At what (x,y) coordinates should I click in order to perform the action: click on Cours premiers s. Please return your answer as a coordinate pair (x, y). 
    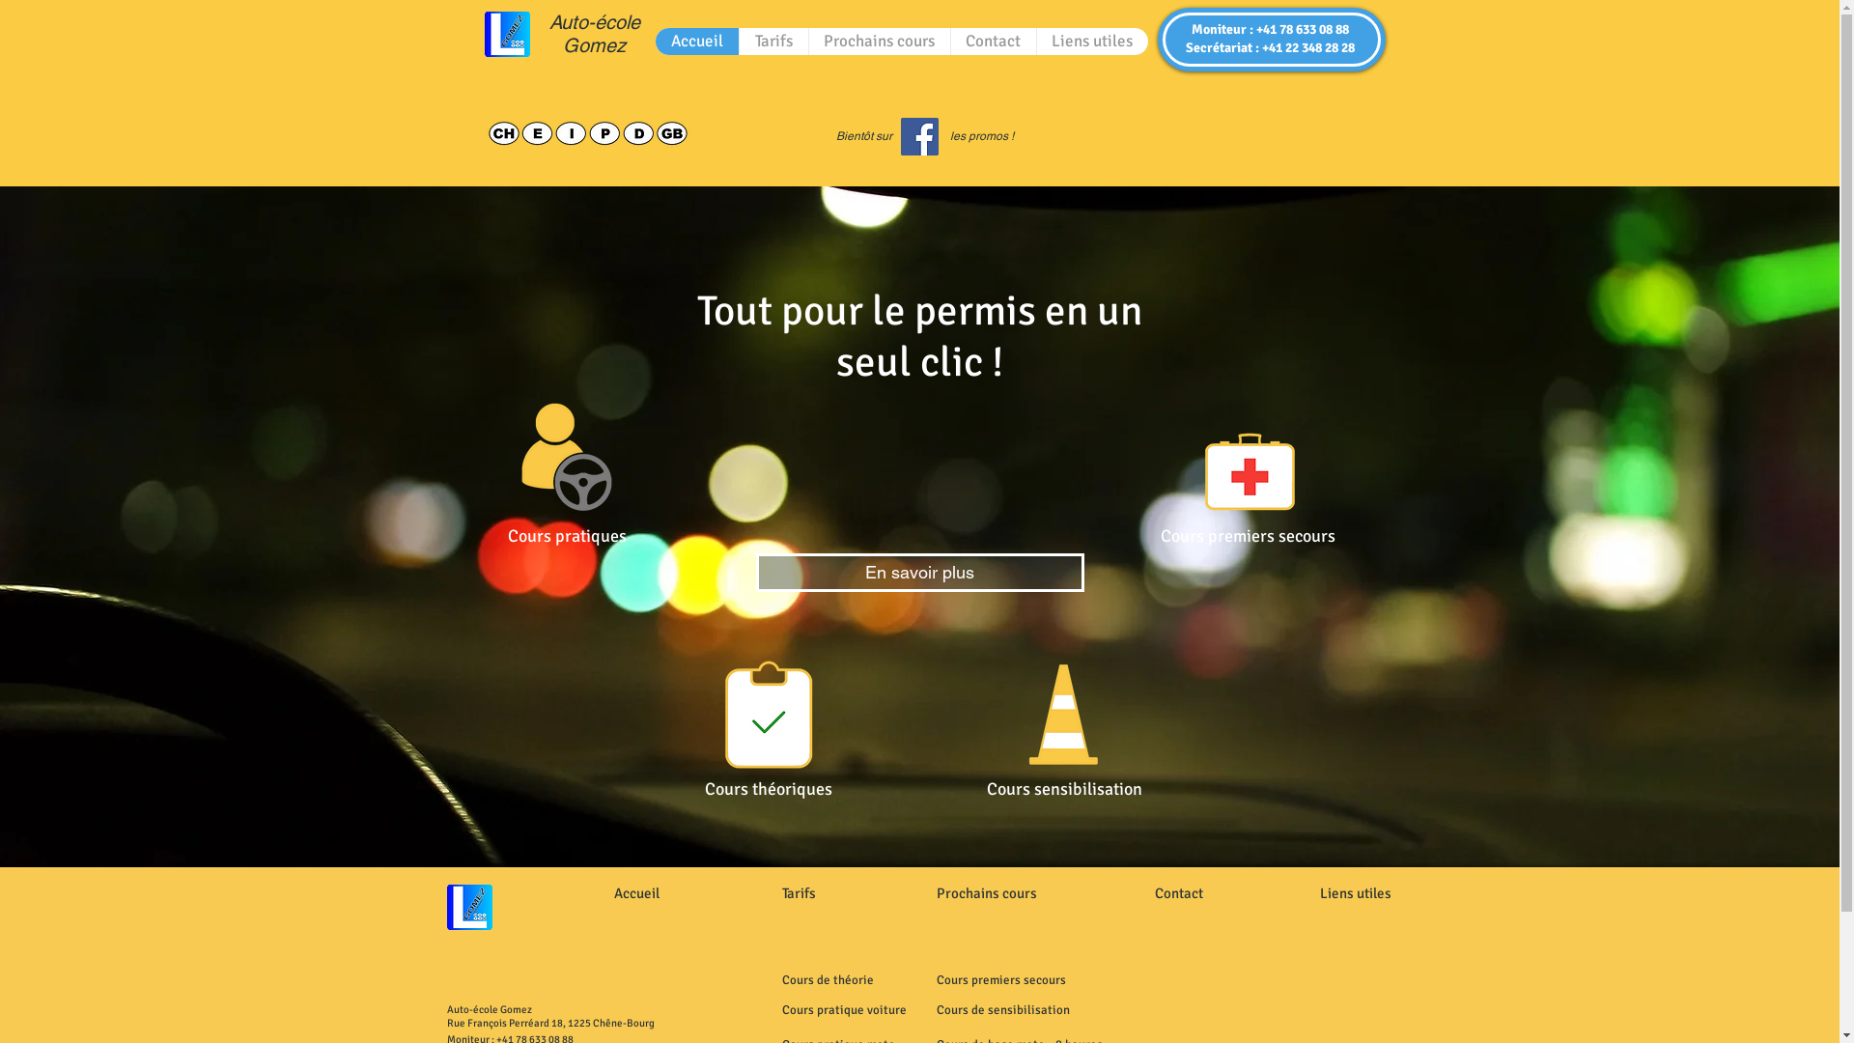
    Looking at the image, I should click on (1223, 535).